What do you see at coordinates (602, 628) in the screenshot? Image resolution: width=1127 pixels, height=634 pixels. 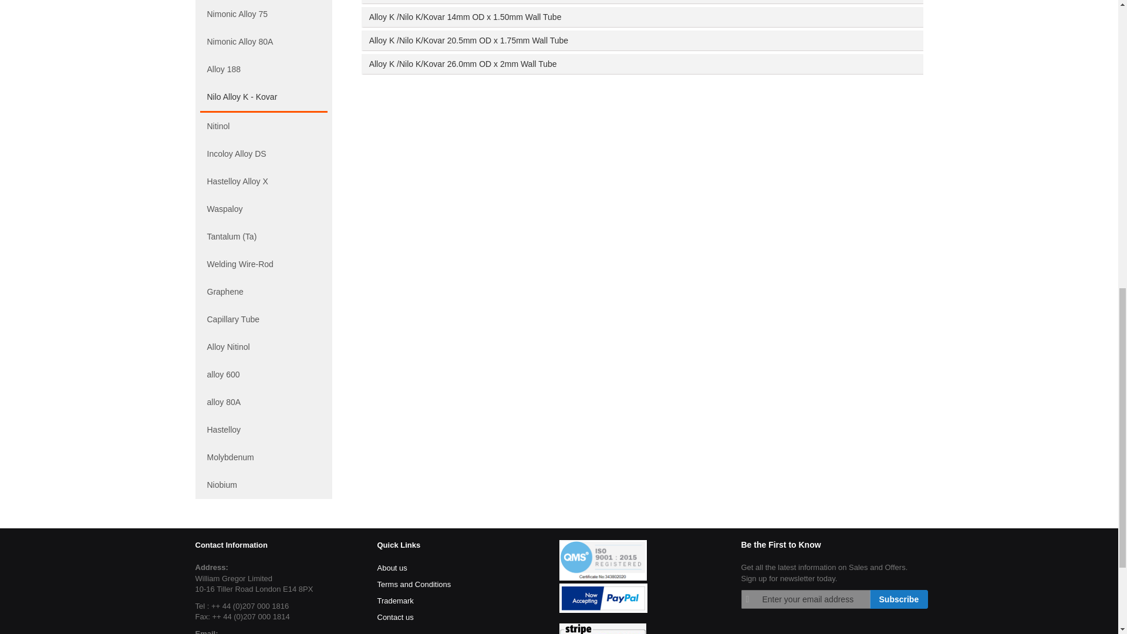 I see `ST` at bounding box center [602, 628].